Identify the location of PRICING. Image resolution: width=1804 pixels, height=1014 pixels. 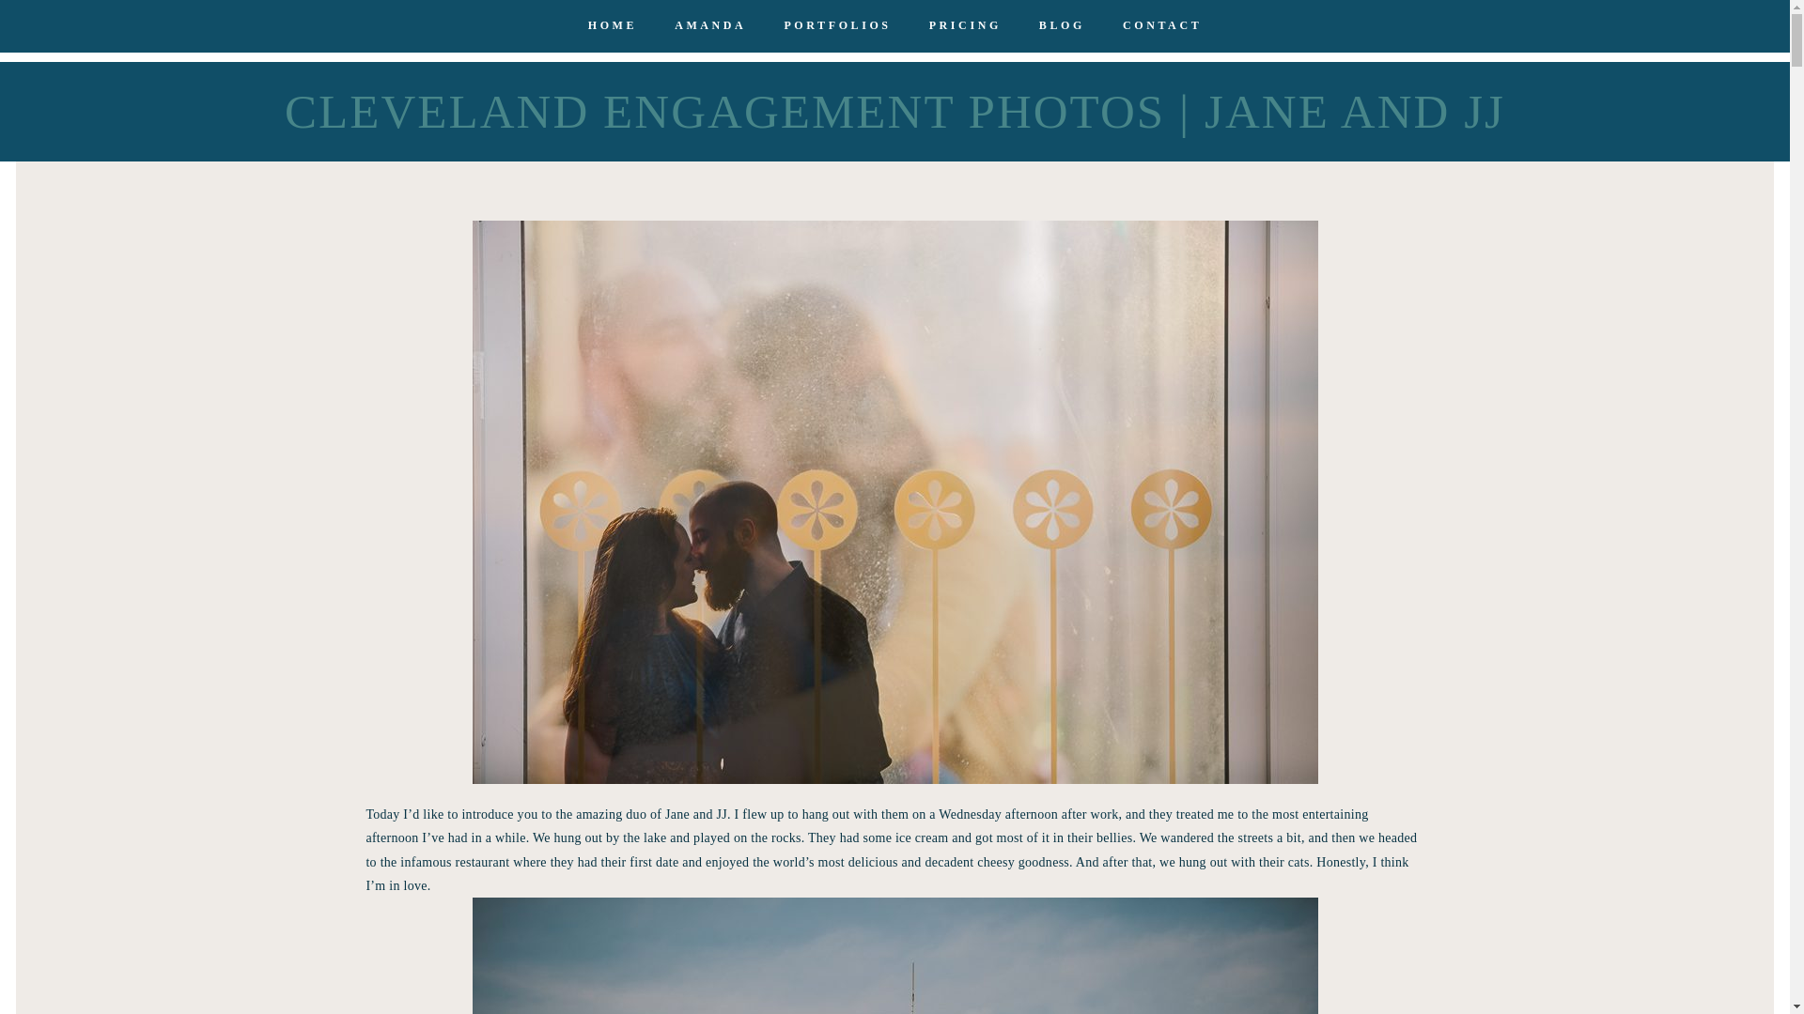
(964, 24).